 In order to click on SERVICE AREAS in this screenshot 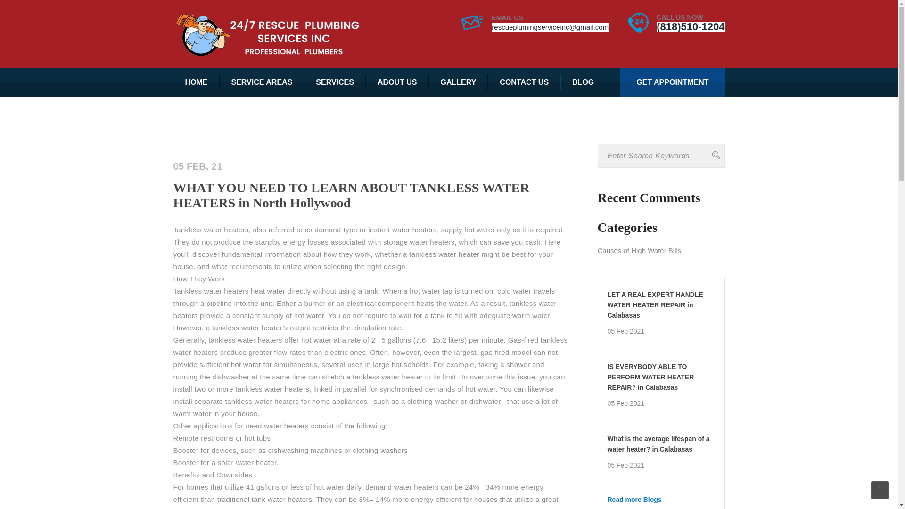, I will do `click(262, 82)`.